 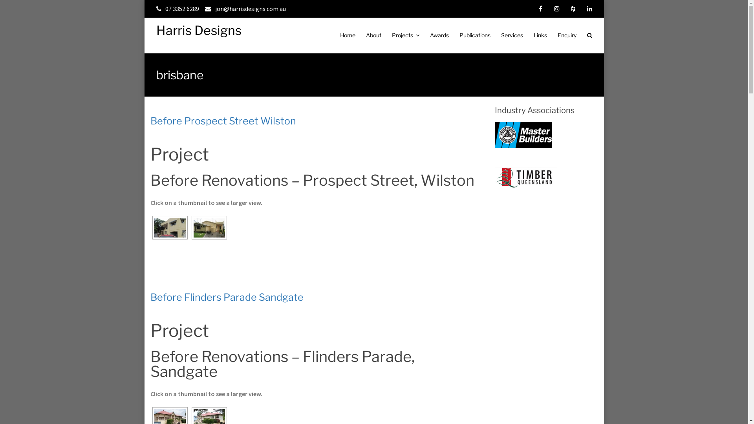 I want to click on Home, so click(x=348, y=35).